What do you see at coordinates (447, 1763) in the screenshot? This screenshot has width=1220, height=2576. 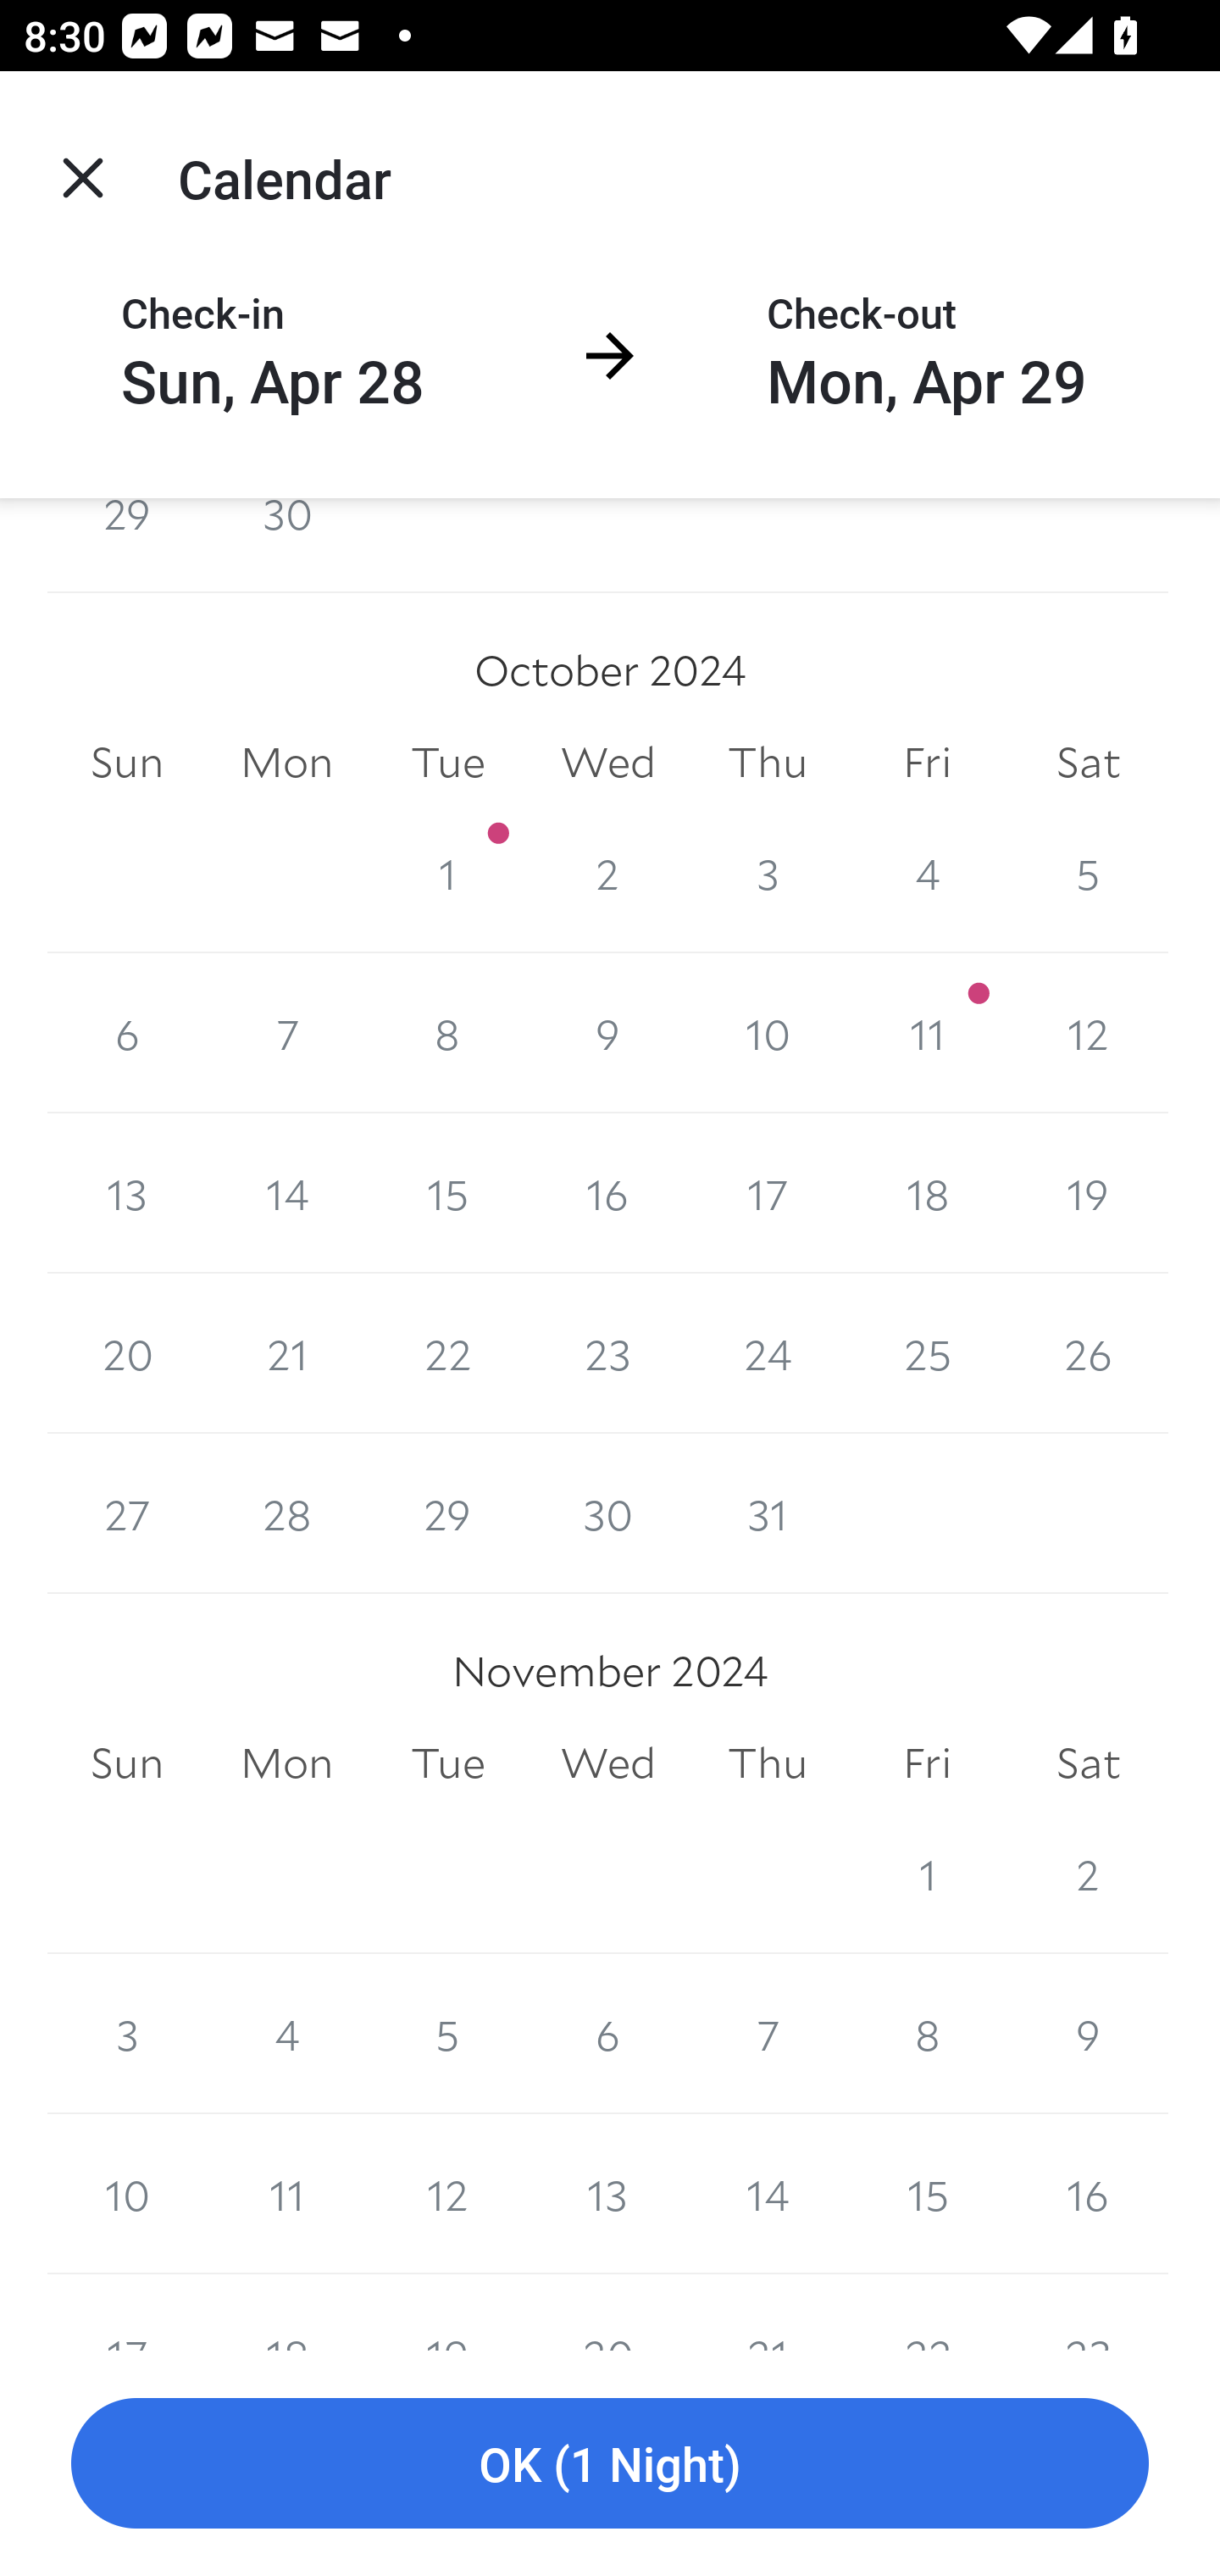 I see `Tue` at bounding box center [447, 1763].